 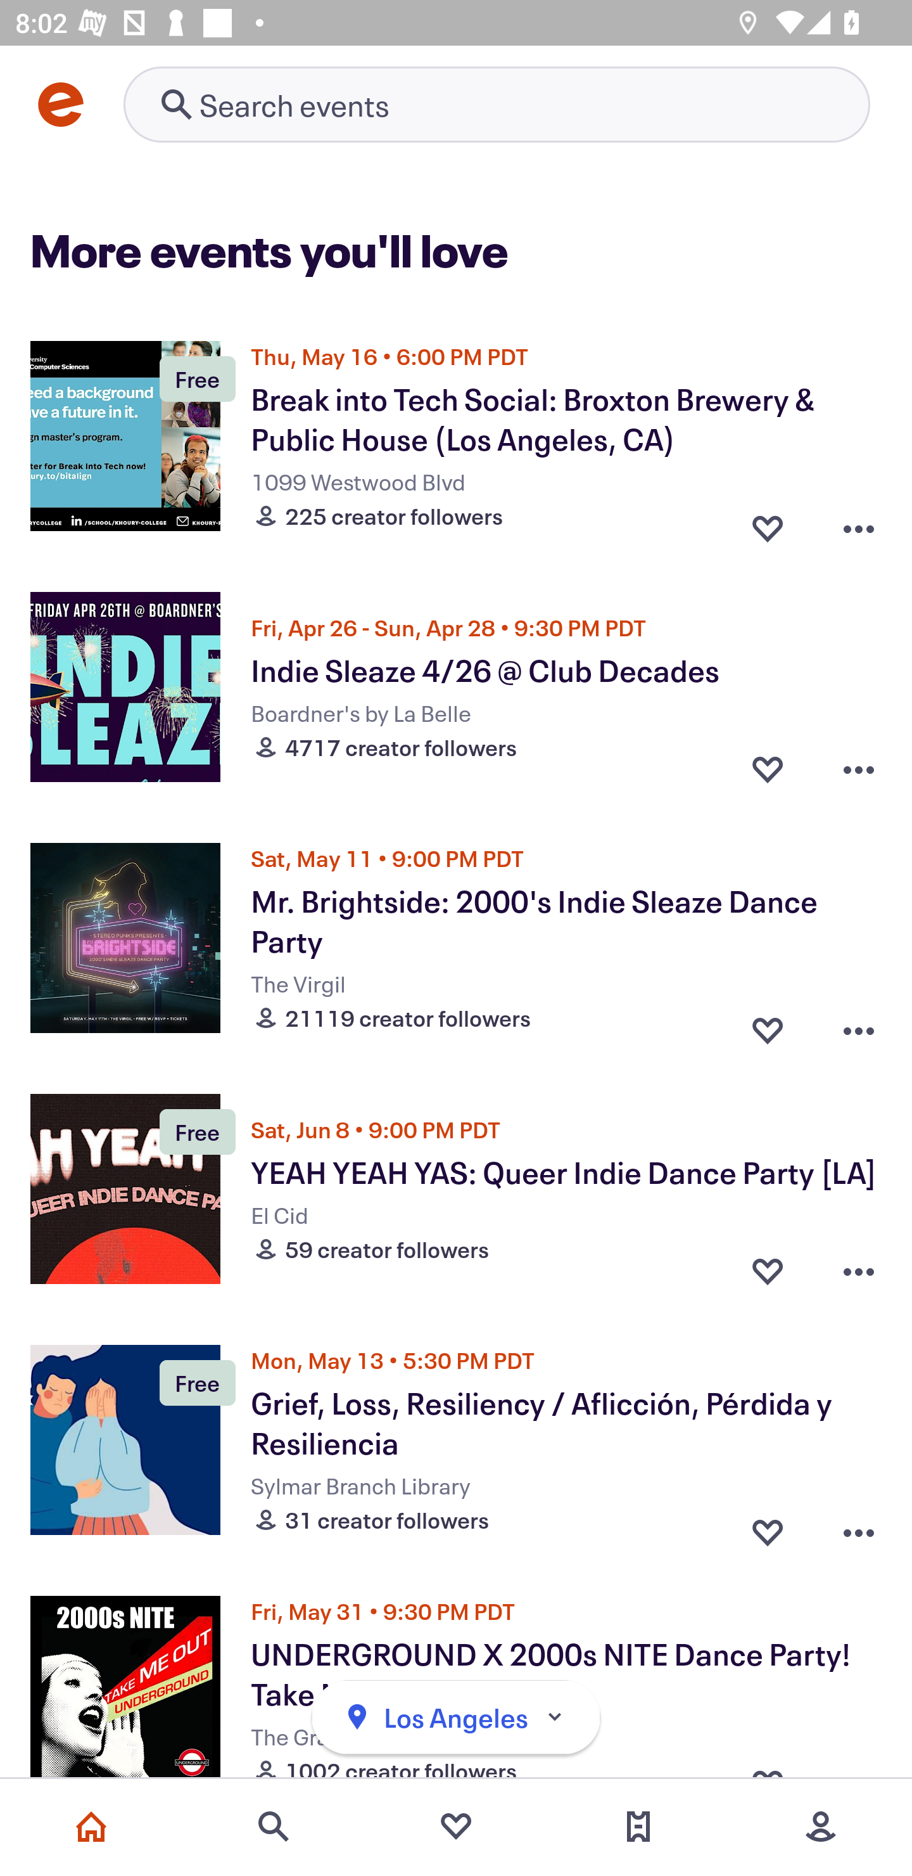 I want to click on Overflow menu button, so click(x=859, y=1024).